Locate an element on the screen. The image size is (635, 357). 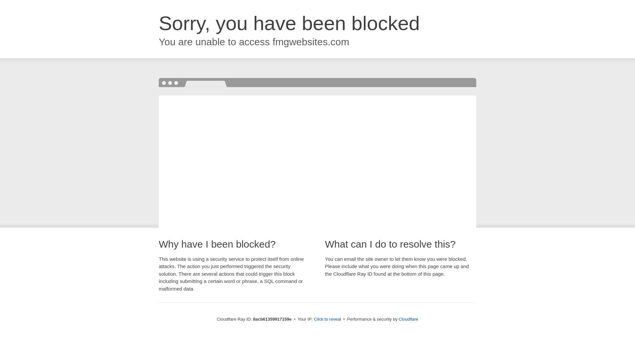
Cloudflare is located at coordinates (408, 319).